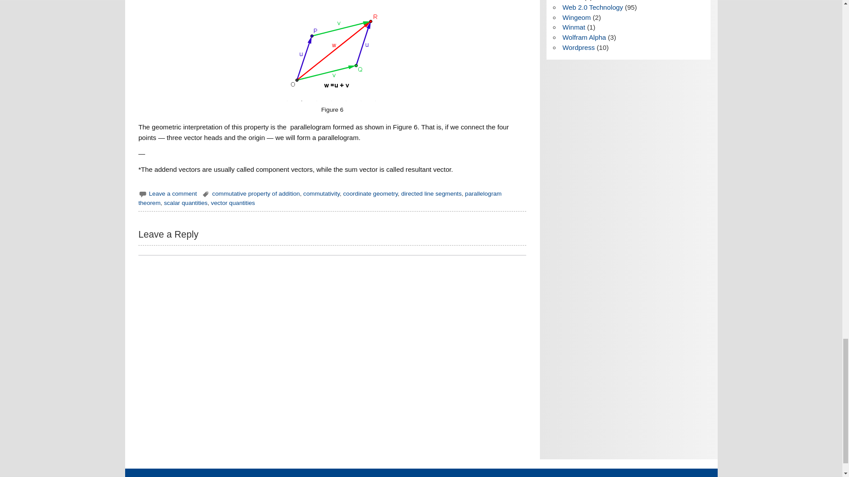  What do you see at coordinates (233, 203) in the screenshot?
I see `vector quantities` at bounding box center [233, 203].